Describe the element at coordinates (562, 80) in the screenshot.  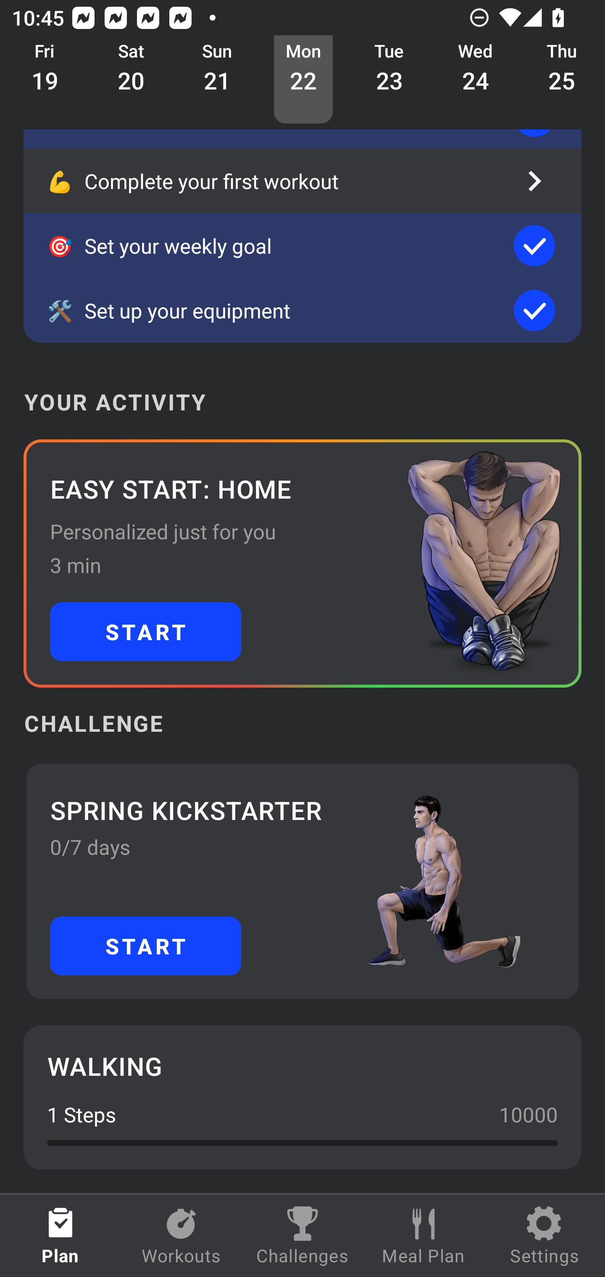
I see `Thu 25` at that location.